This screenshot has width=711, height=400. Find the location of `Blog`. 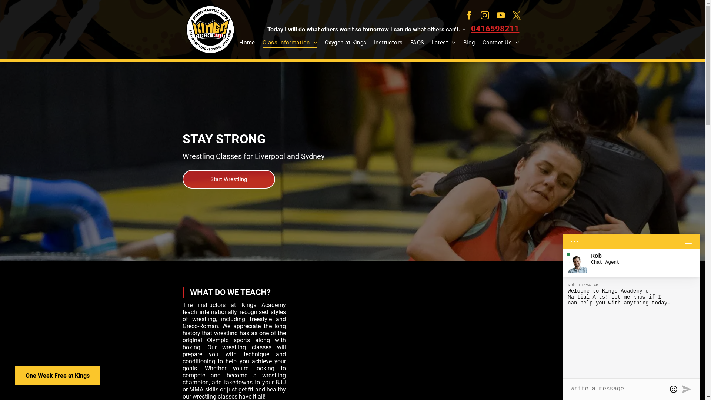

Blog is located at coordinates (469, 43).